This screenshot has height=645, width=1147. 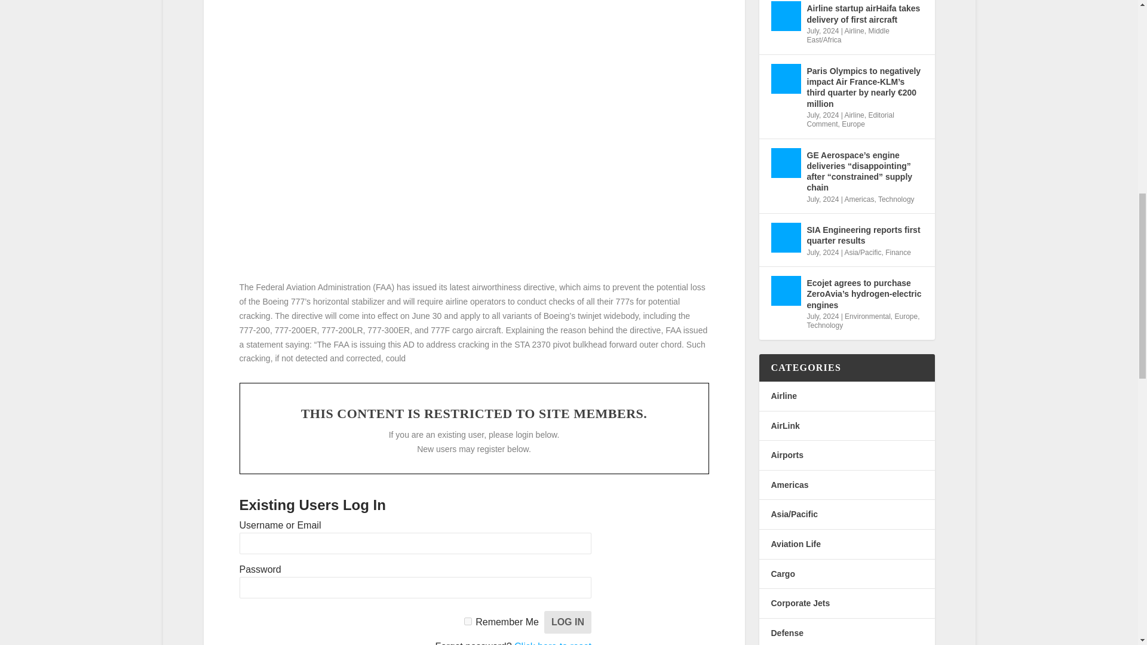 I want to click on forever, so click(x=468, y=621).